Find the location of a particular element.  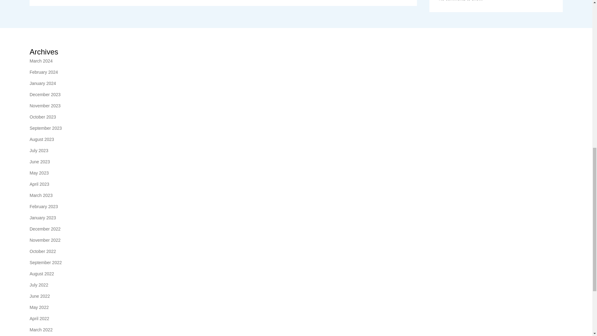

May 2023 is located at coordinates (39, 173).